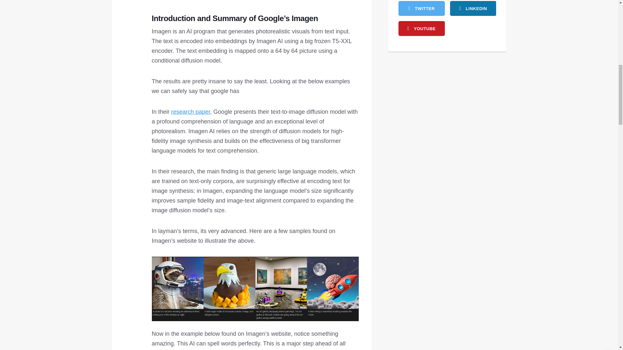 The image size is (623, 350). I want to click on rss, so click(473, 8).